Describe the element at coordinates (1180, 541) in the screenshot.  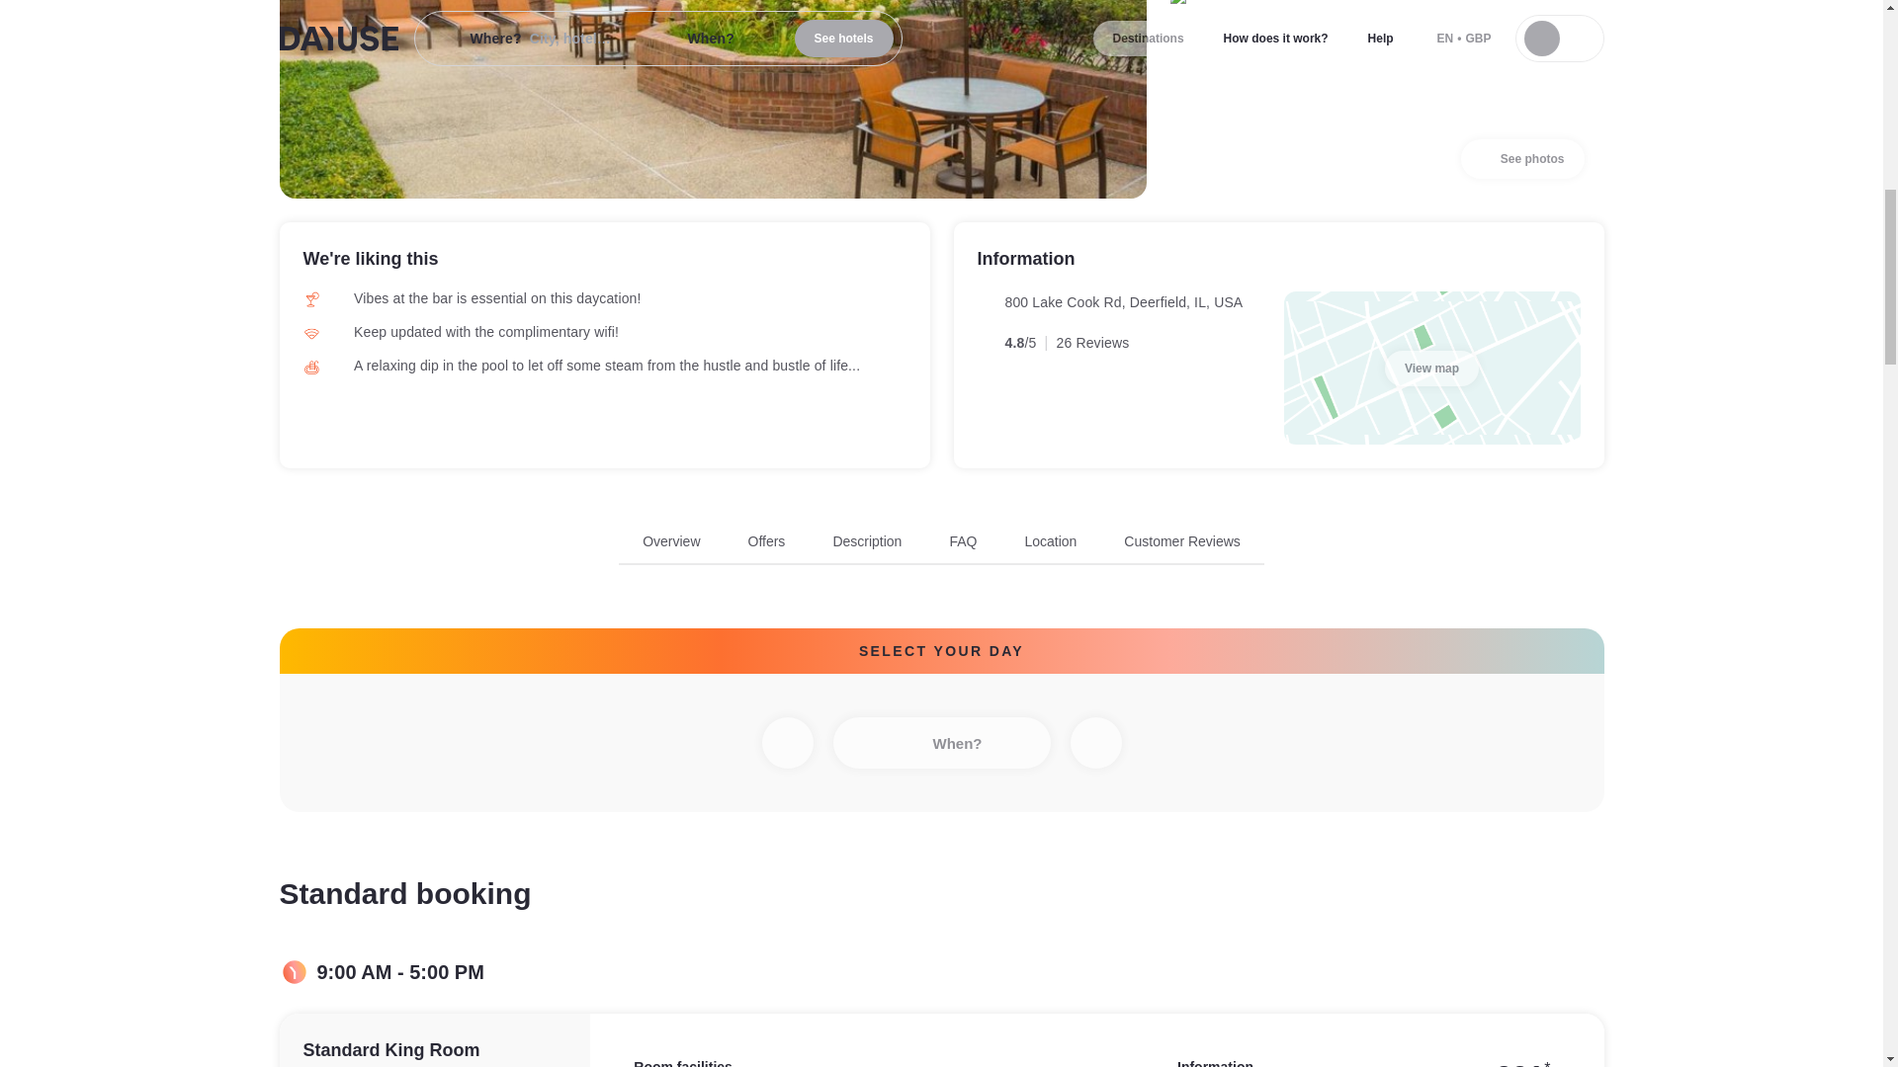
I see `Customer Reviews` at that location.